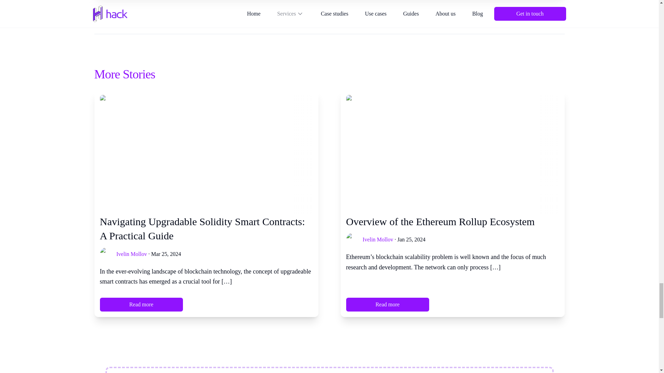 Image resolution: width=664 pixels, height=373 pixels. Describe the element at coordinates (141, 304) in the screenshot. I see `Read more` at that location.